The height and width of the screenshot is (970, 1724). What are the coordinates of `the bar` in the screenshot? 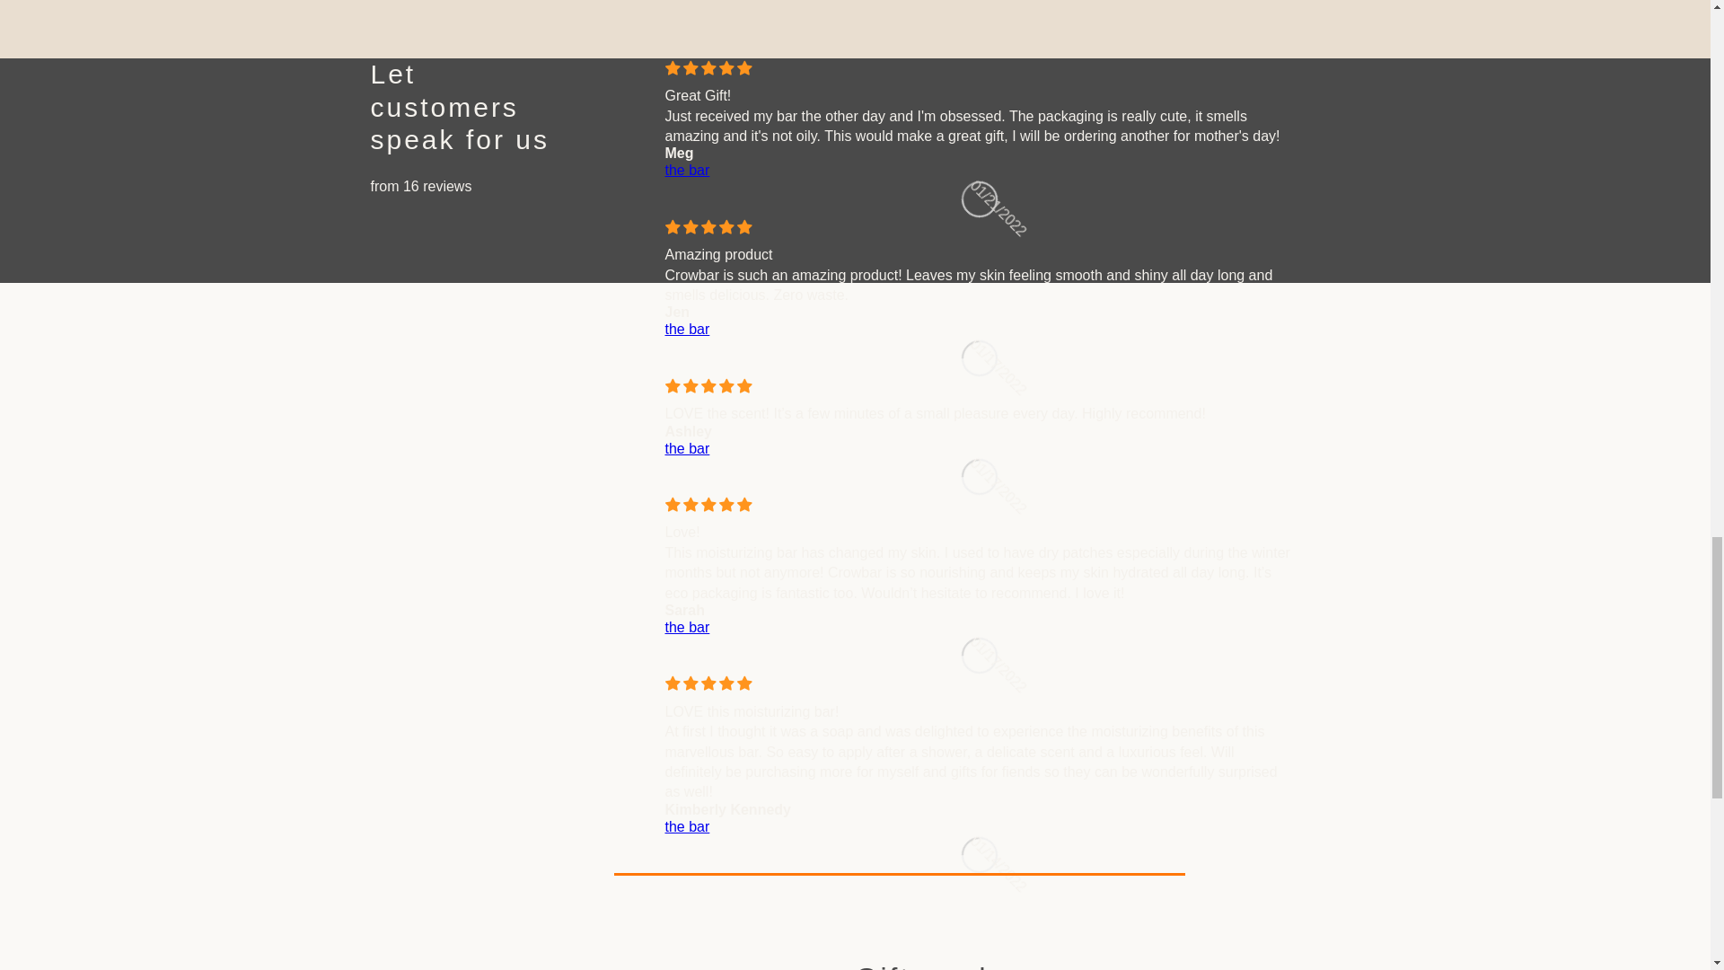 It's located at (979, 449).